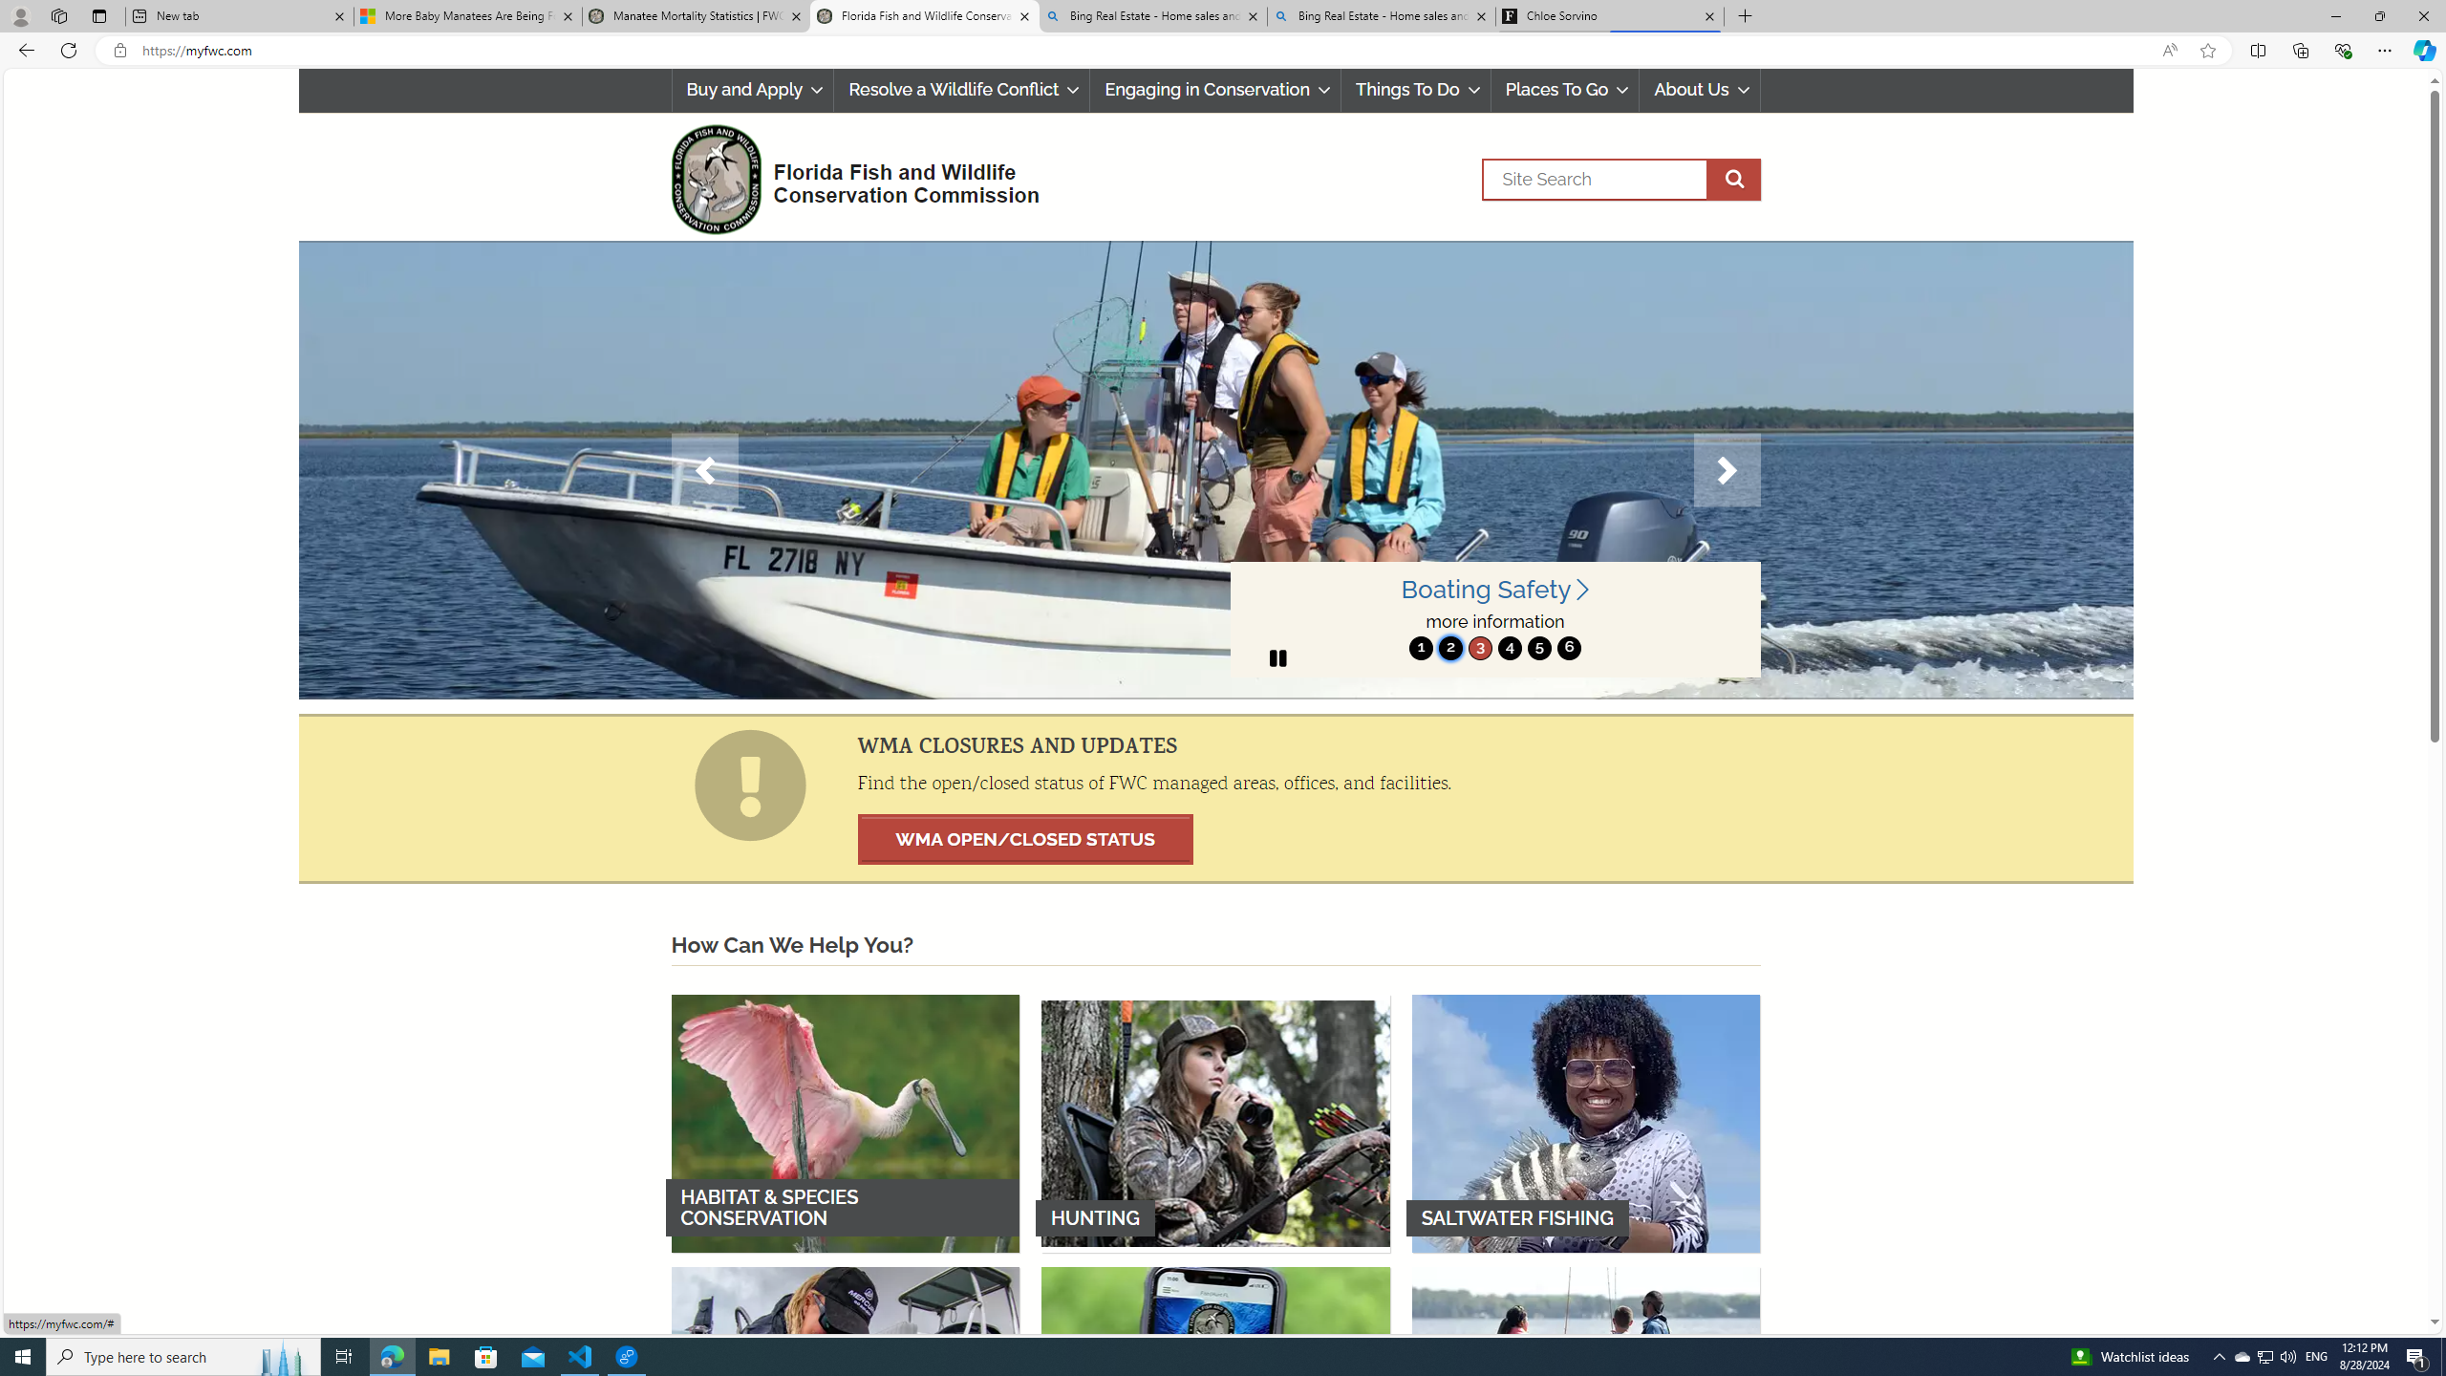 The height and width of the screenshot is (1376, 2446). What do you see at coordinates (1620, 180) in the screenshot?
I see `Search` at bounding box center [1620, 180].